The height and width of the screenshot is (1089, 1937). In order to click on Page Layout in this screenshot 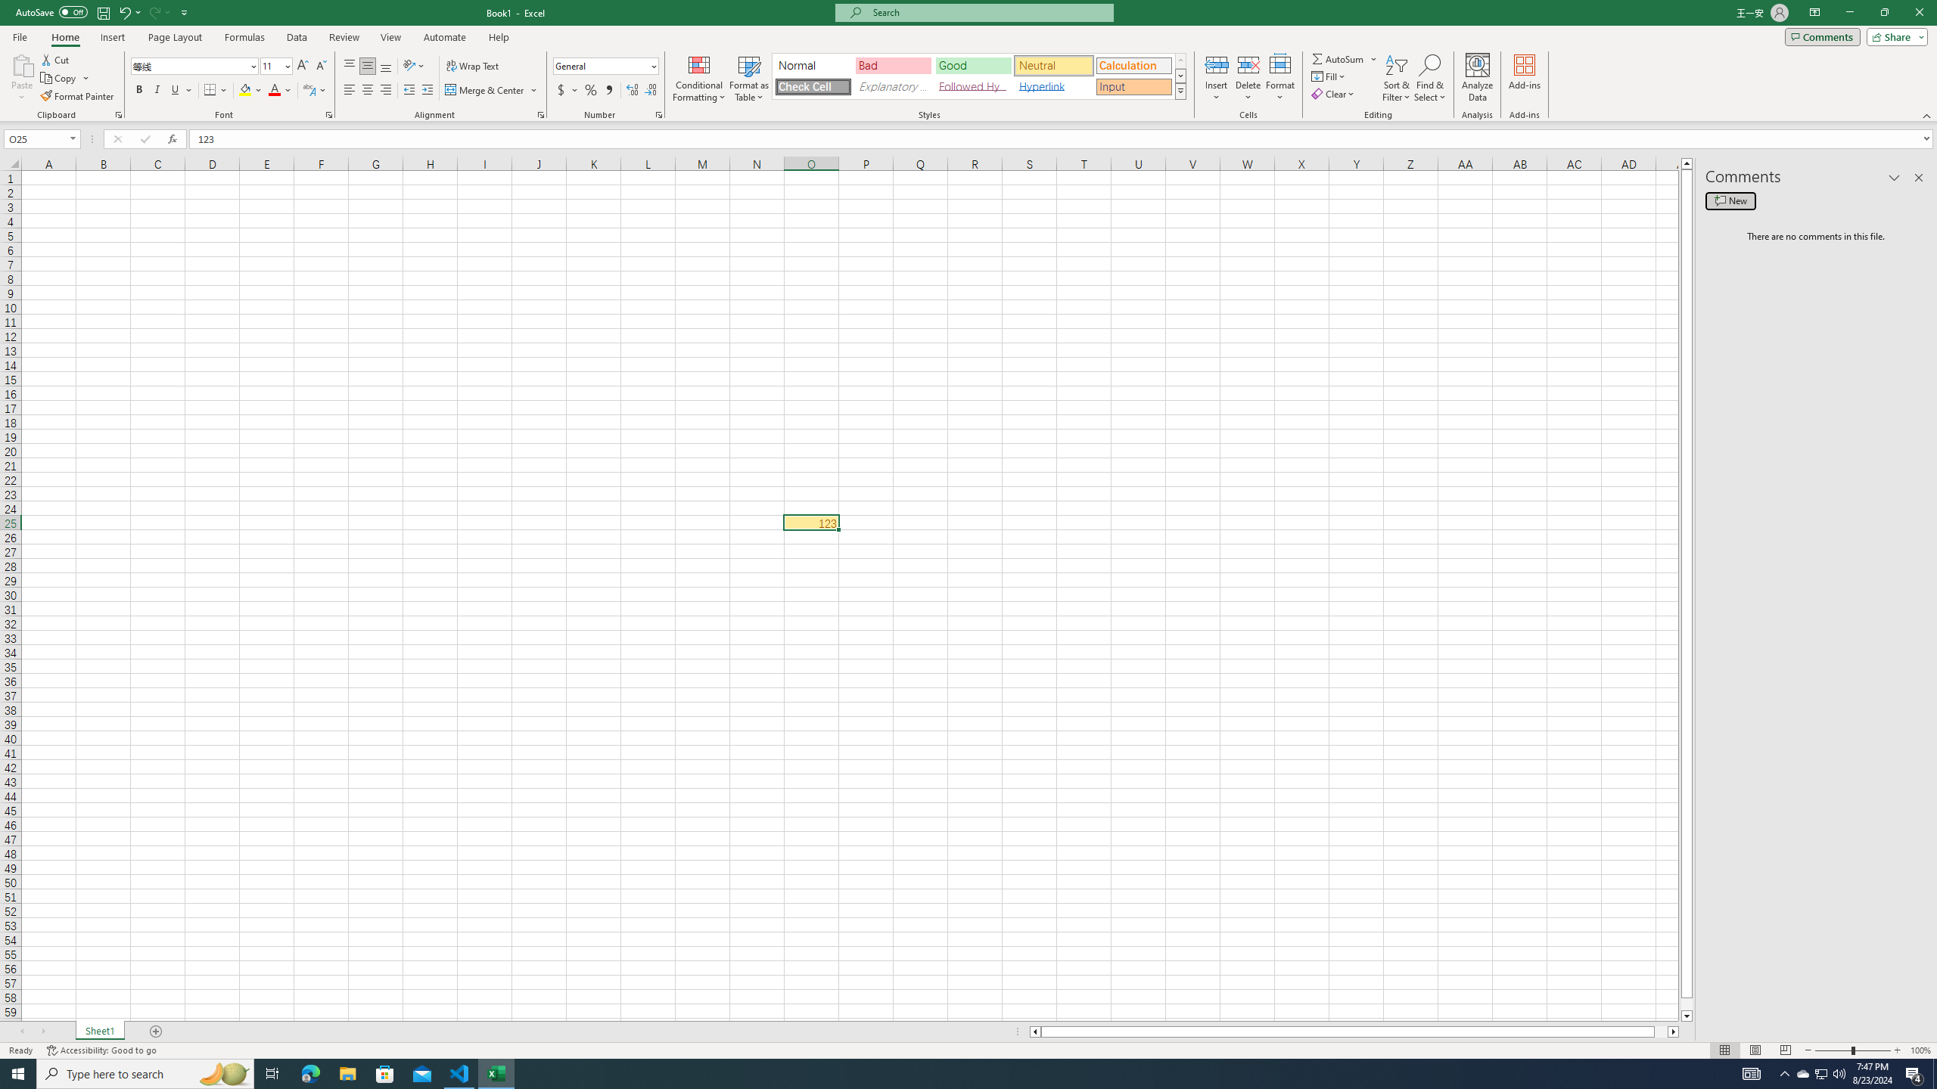, I will do `click(1754, 1050)`.